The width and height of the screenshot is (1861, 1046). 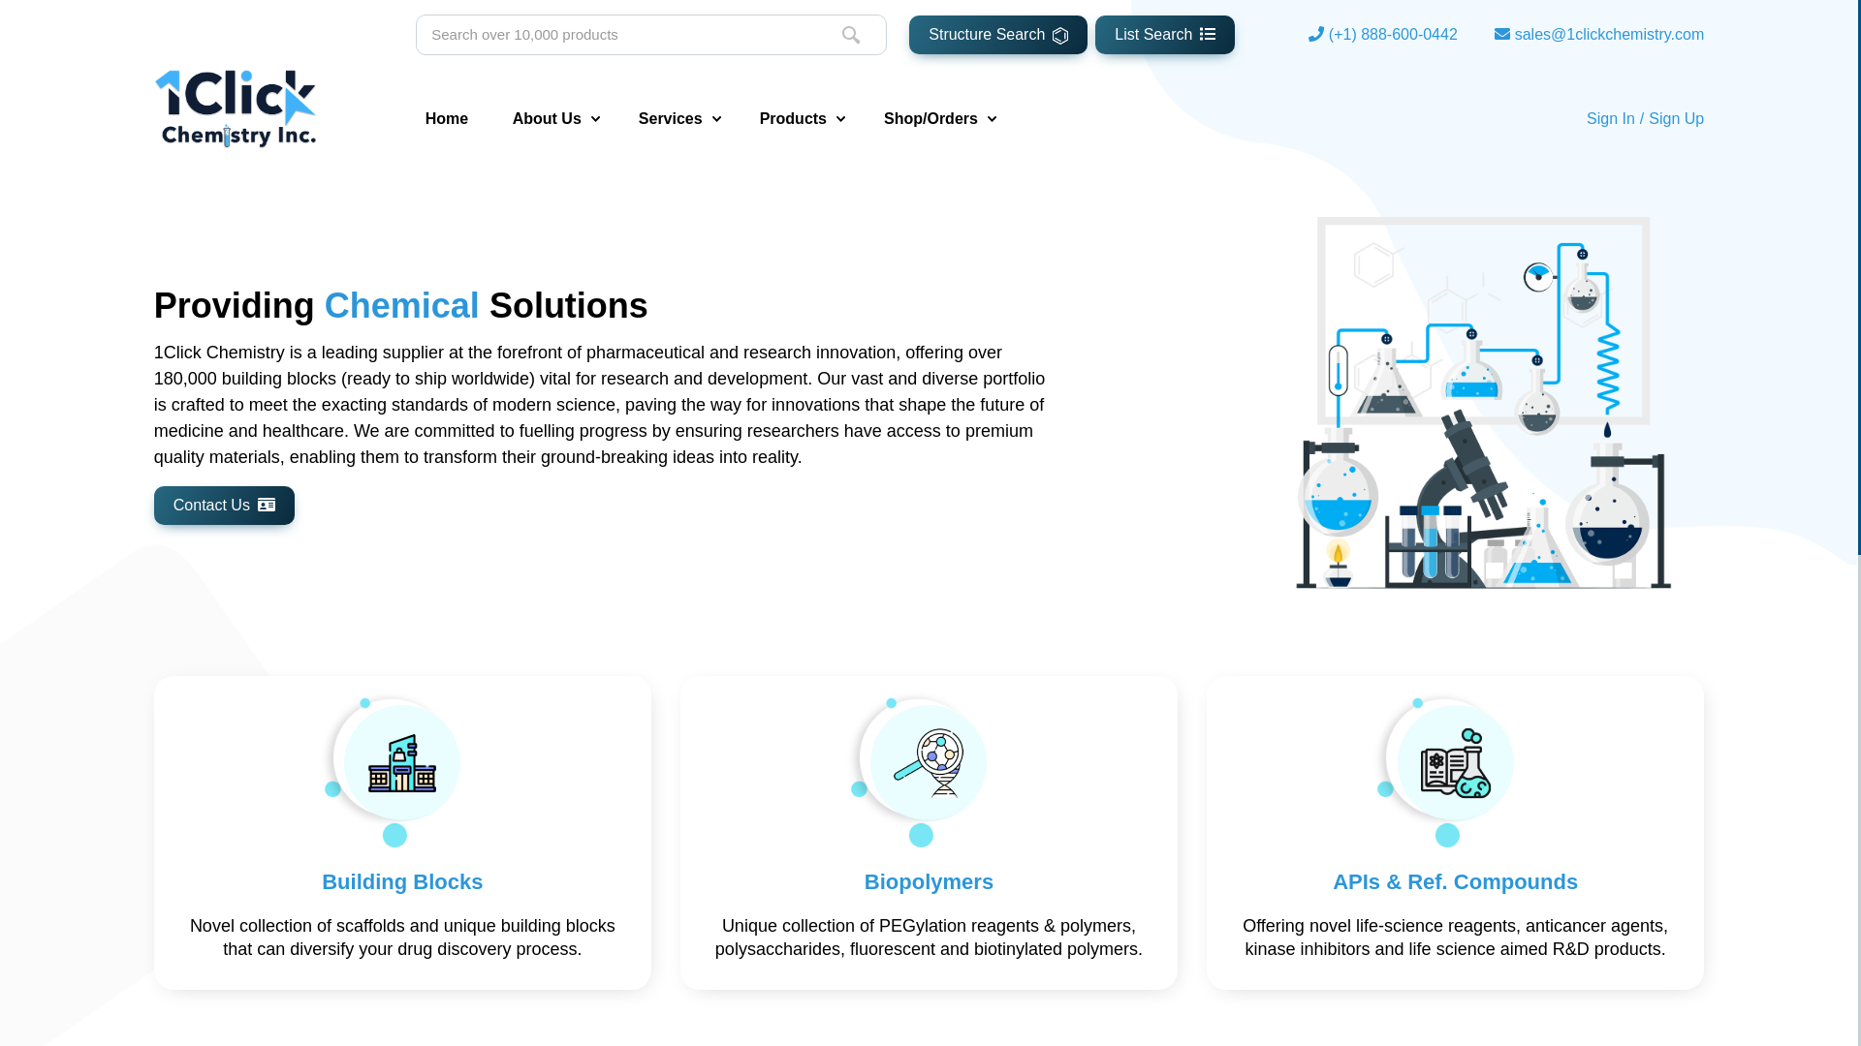 What do you see at coordinates (225, 506) in the screenshot?
I see `Contact Us` at bounding box center [225, 506].